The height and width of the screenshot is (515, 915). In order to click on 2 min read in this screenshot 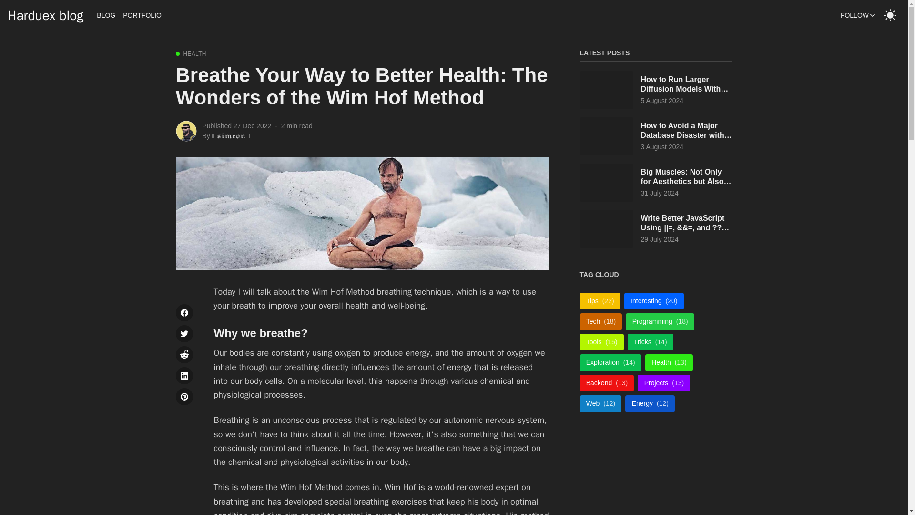, I will do `click(296, 126)`.